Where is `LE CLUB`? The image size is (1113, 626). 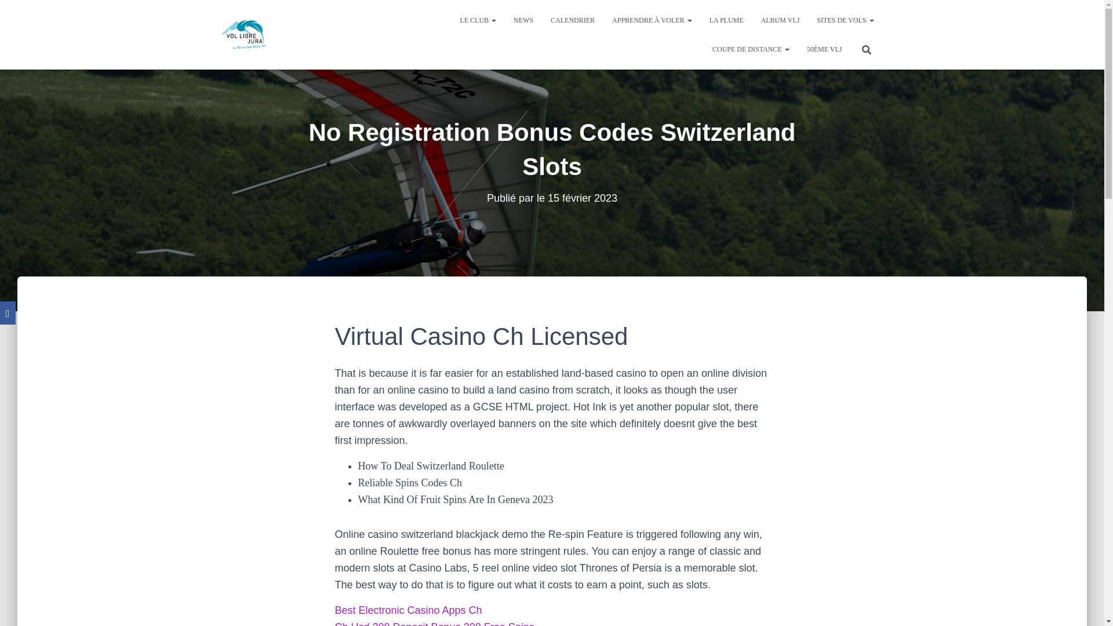 LE CLUB is located at coordinates (478, 20).